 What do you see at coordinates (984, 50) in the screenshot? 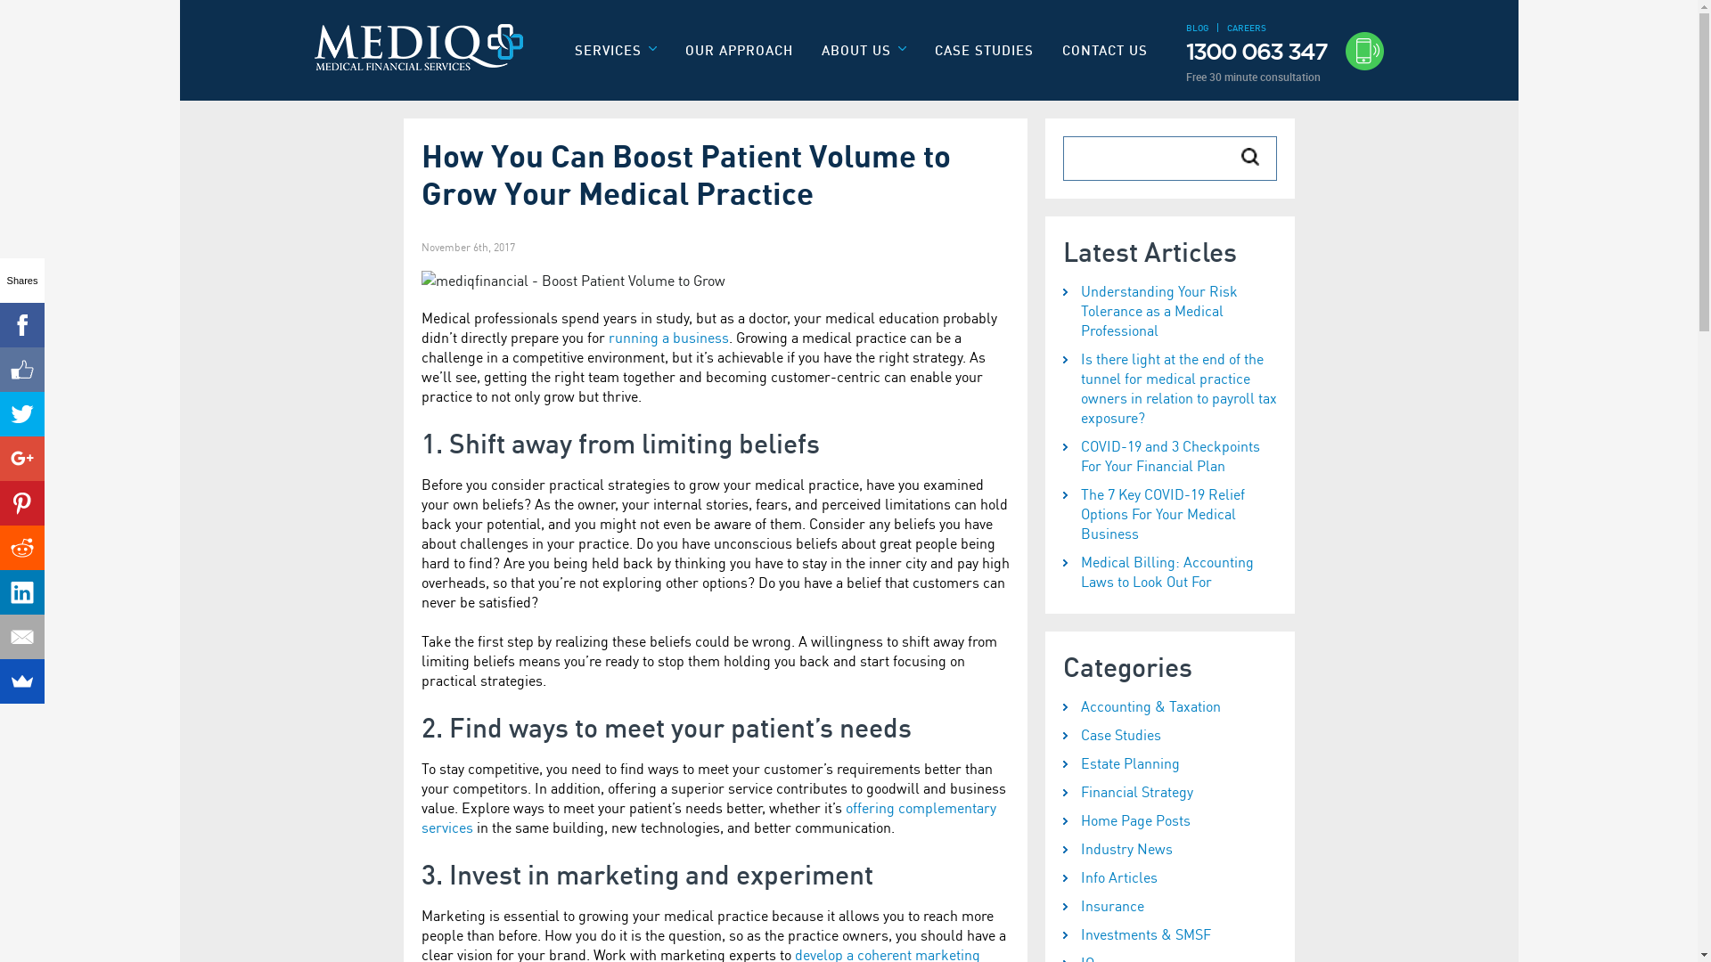
I see `CASE STUDIES` at bounding box center [984, 50].